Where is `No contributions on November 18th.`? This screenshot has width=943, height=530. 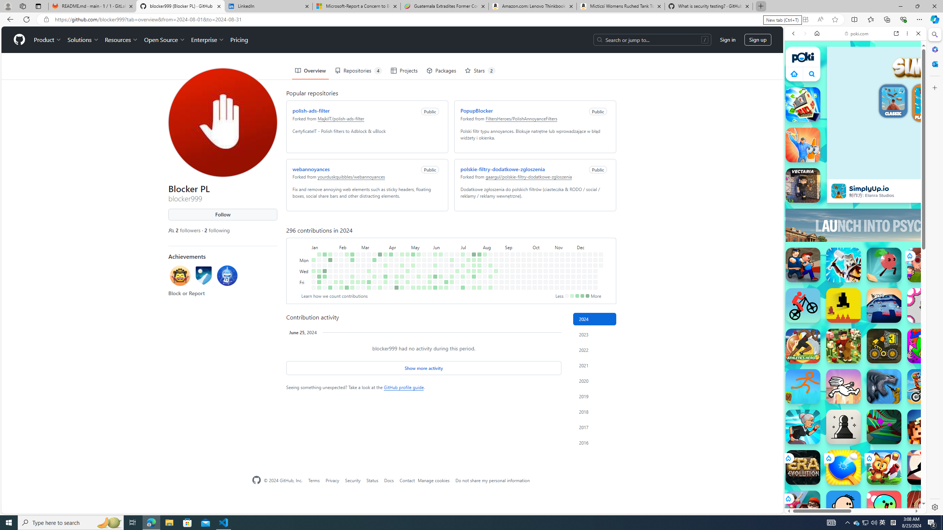 No contributions on November 18th. is located at coordinates (568, 260).